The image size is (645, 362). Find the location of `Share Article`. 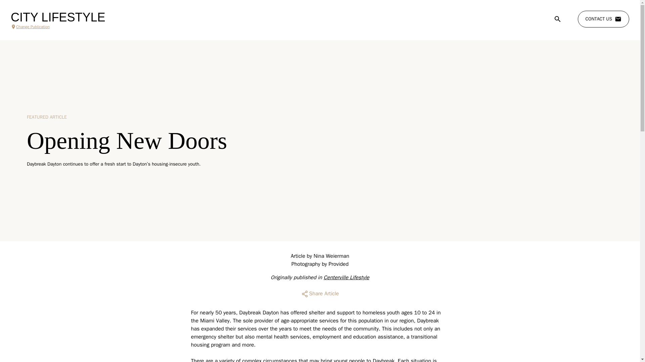

Share Article is located at coordinates (320, 294).